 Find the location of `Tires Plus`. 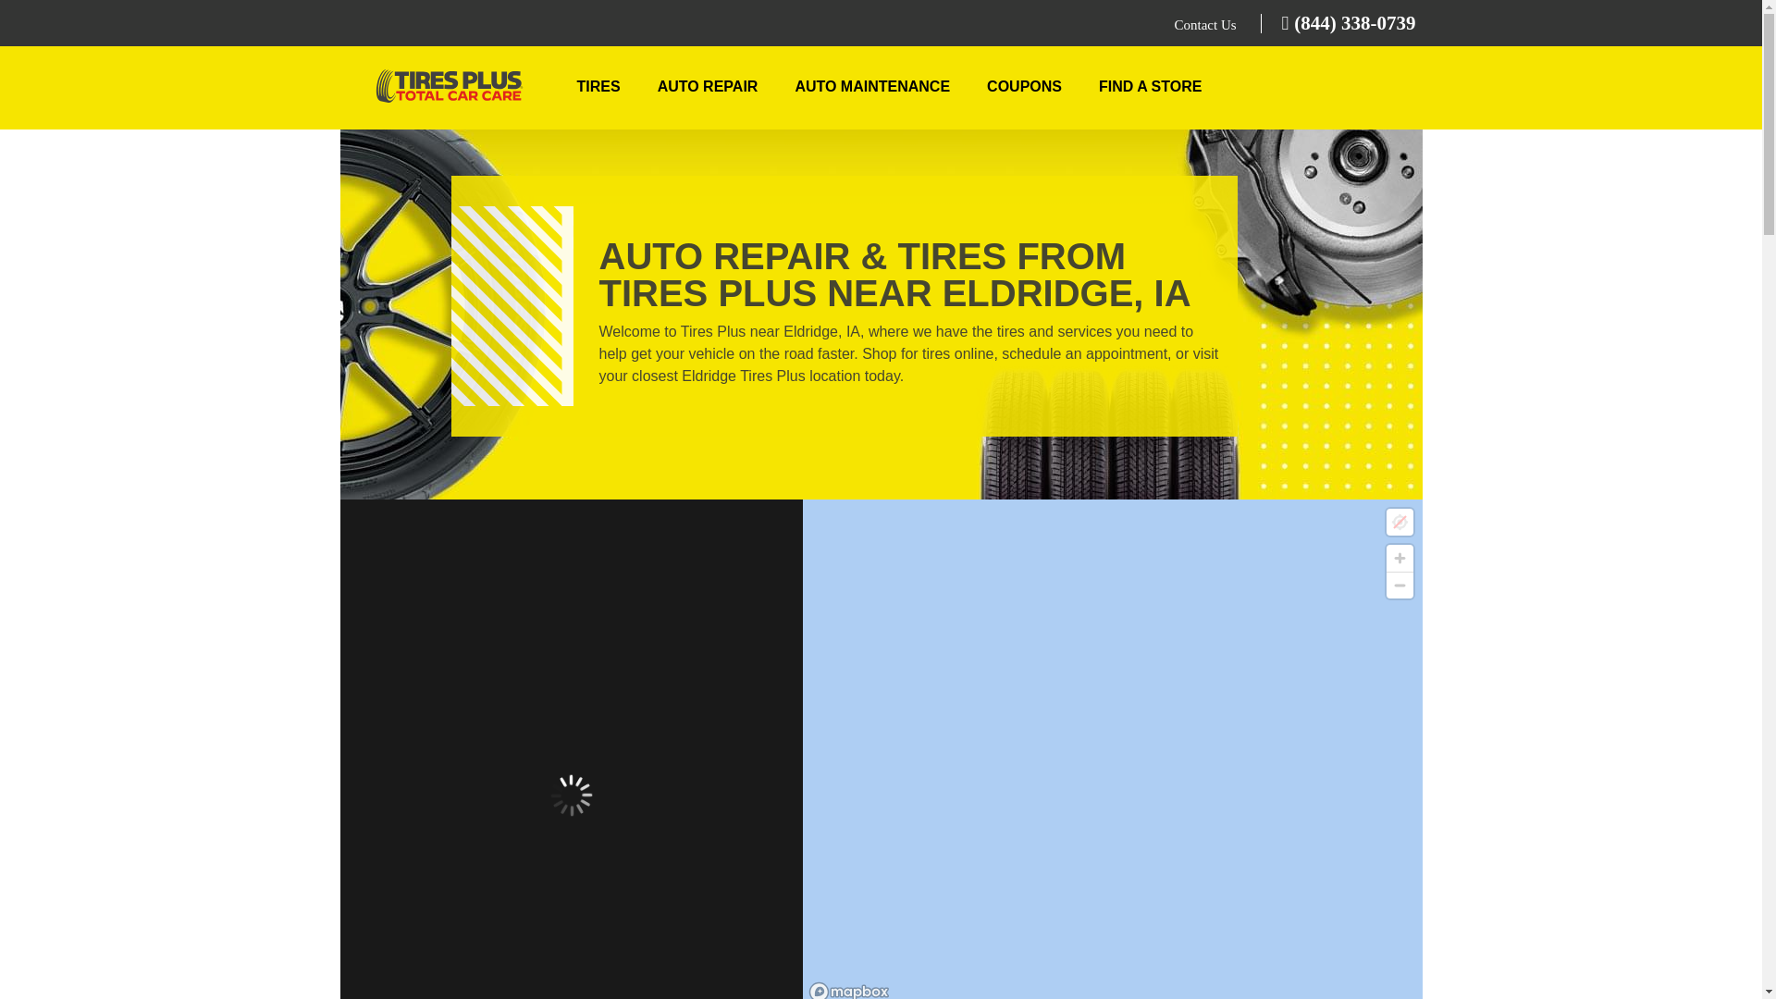

Tires Plus is located at coordinates (450, 90).